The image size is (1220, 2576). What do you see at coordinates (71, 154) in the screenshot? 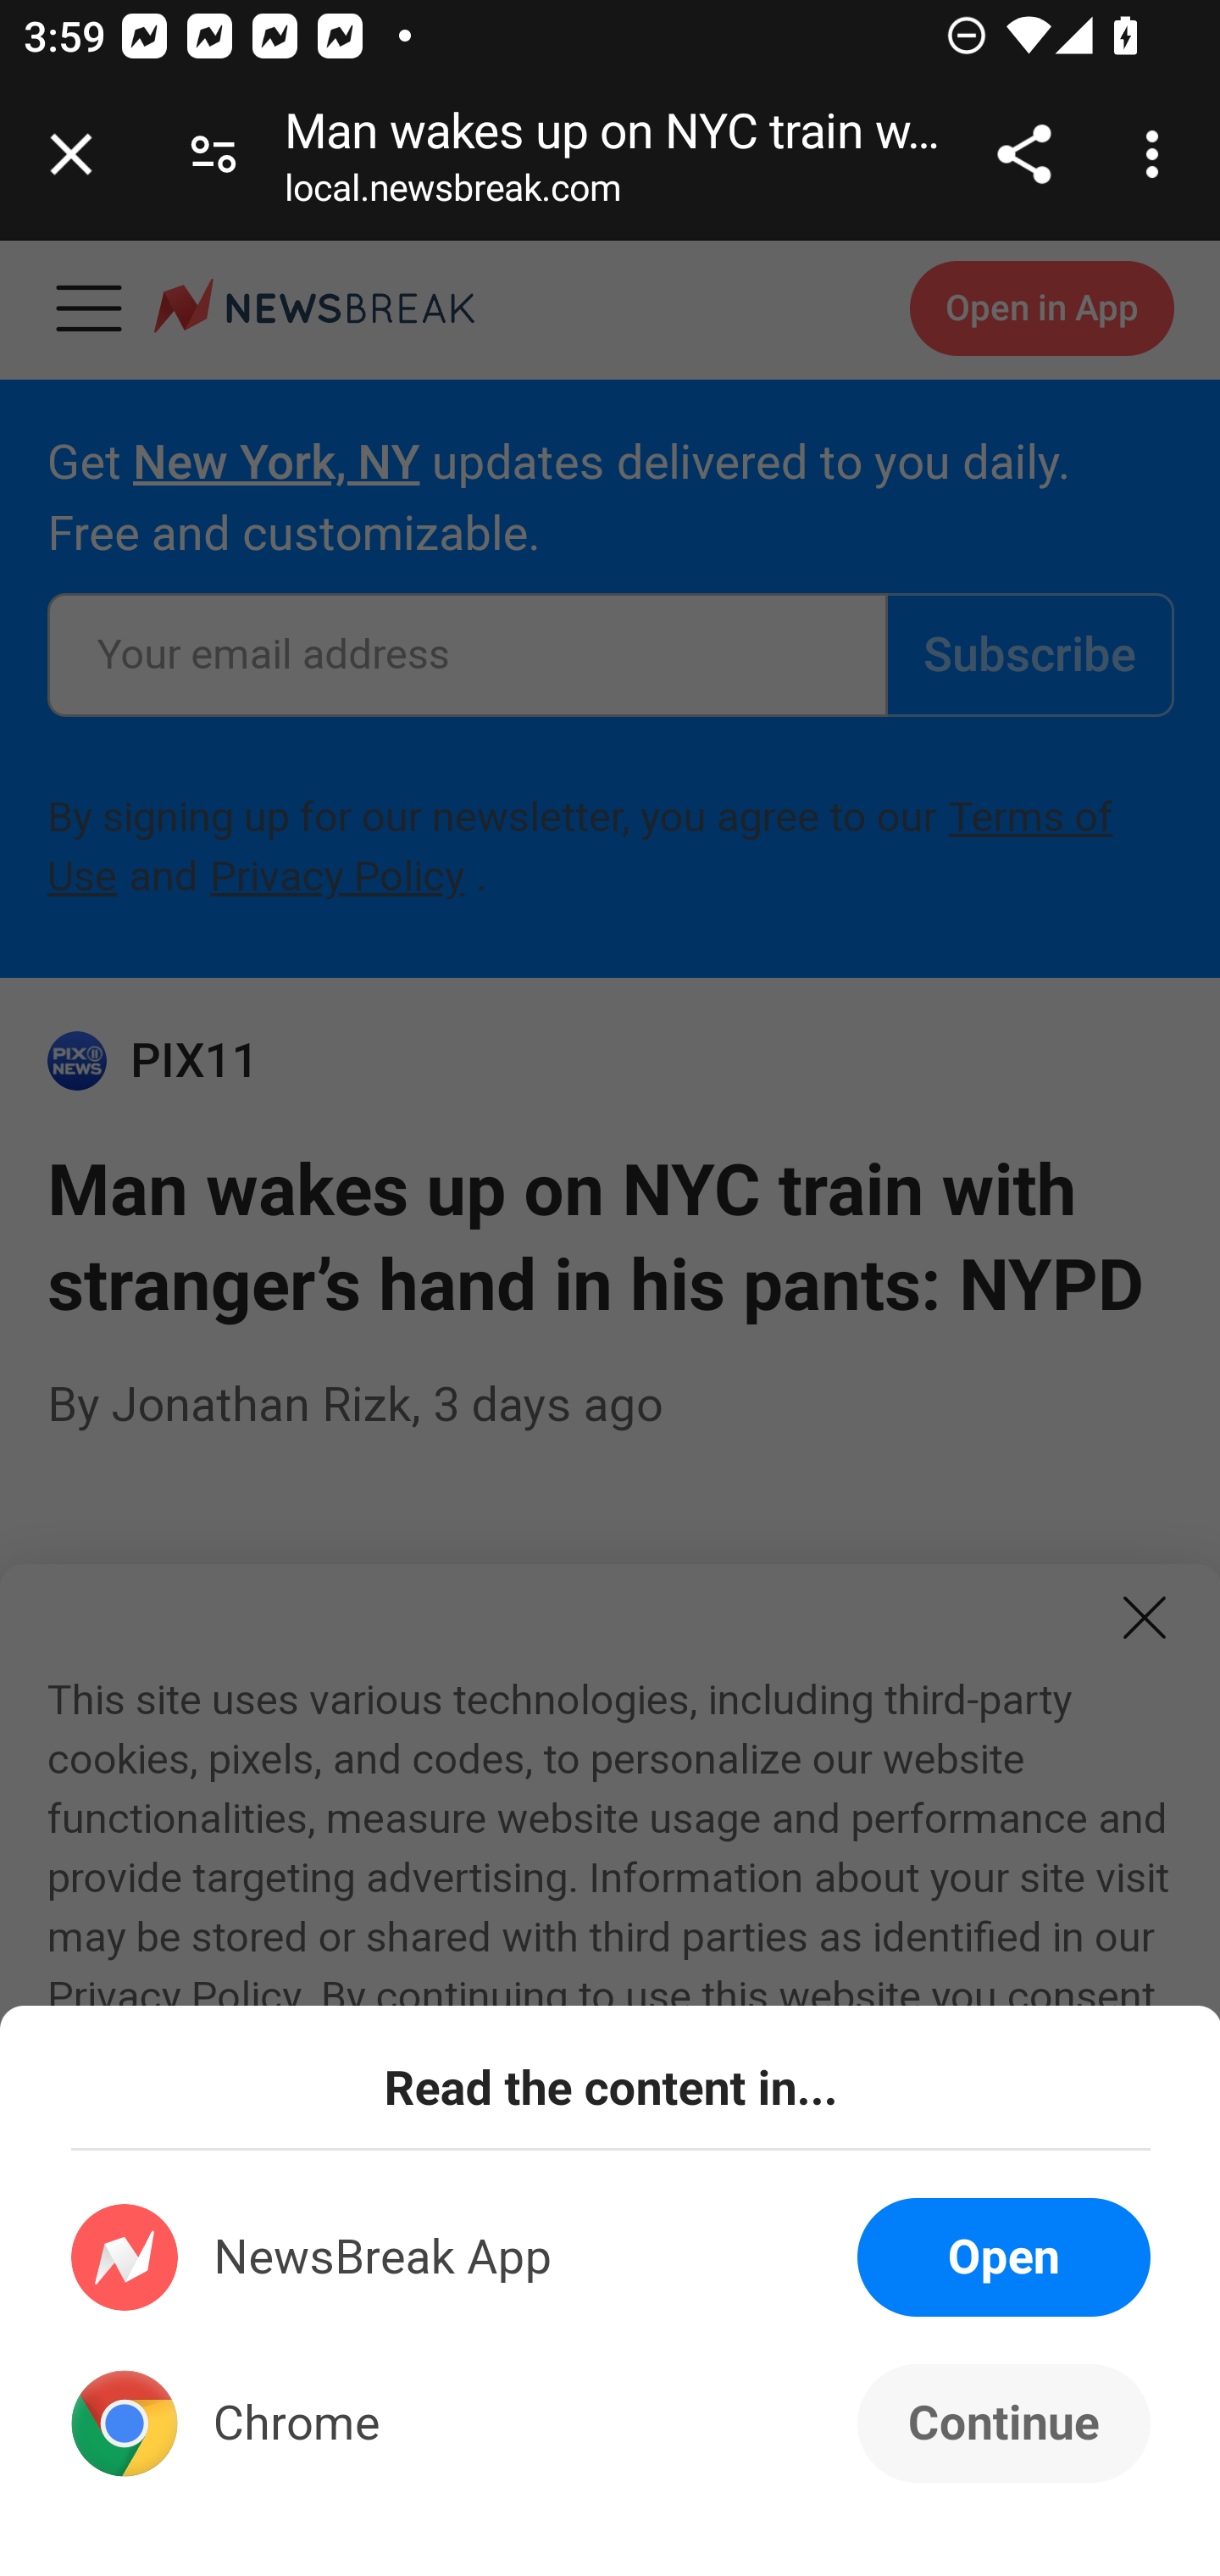
I see `Close tab` at bounding box center [71, 154].